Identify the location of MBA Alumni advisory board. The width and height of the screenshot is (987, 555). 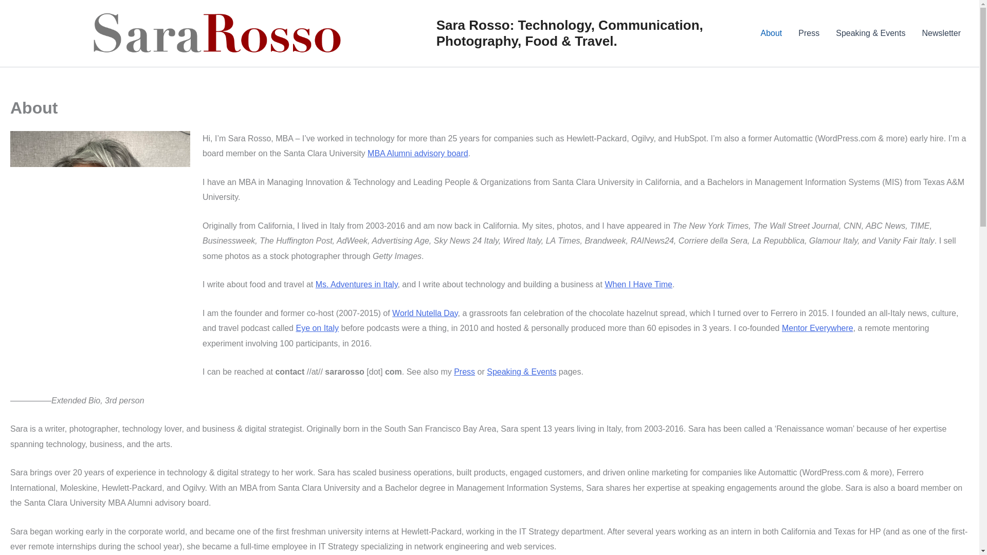
(417, 153).